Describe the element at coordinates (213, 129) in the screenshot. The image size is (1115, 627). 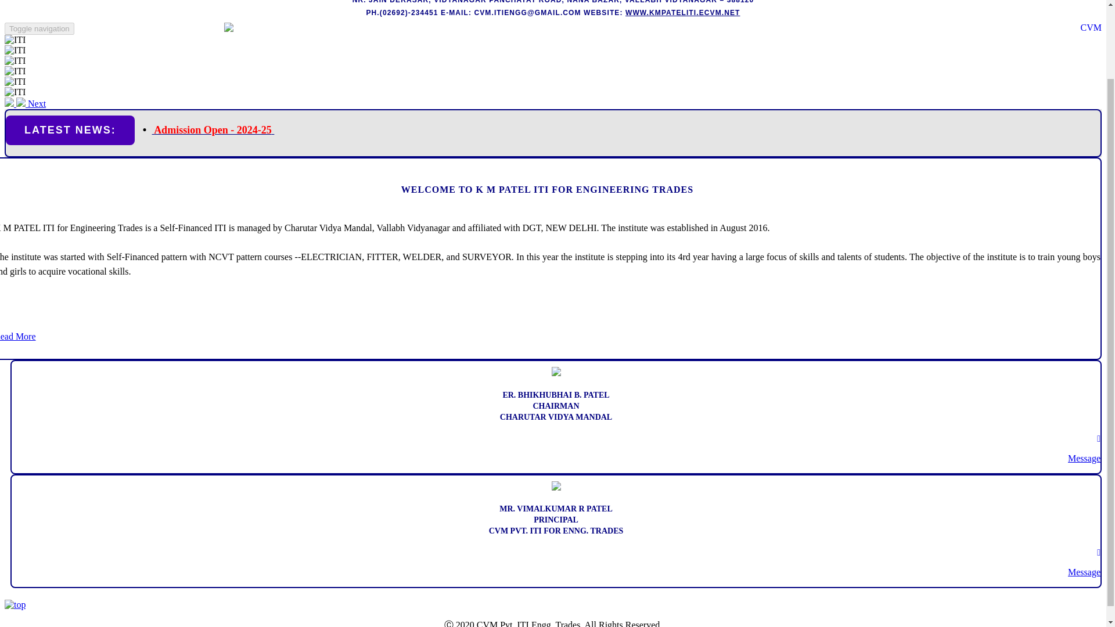
I see `Admission Open - 2024-25` at that location.